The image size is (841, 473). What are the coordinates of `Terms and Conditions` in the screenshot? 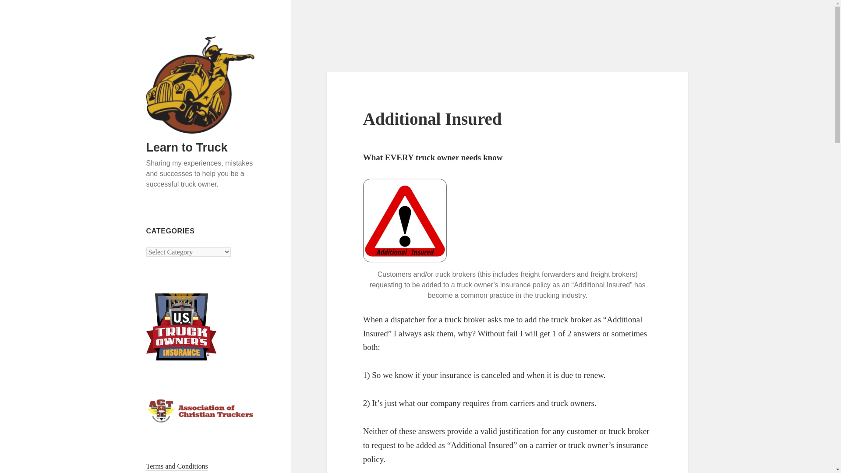 It's located at (177, 466).